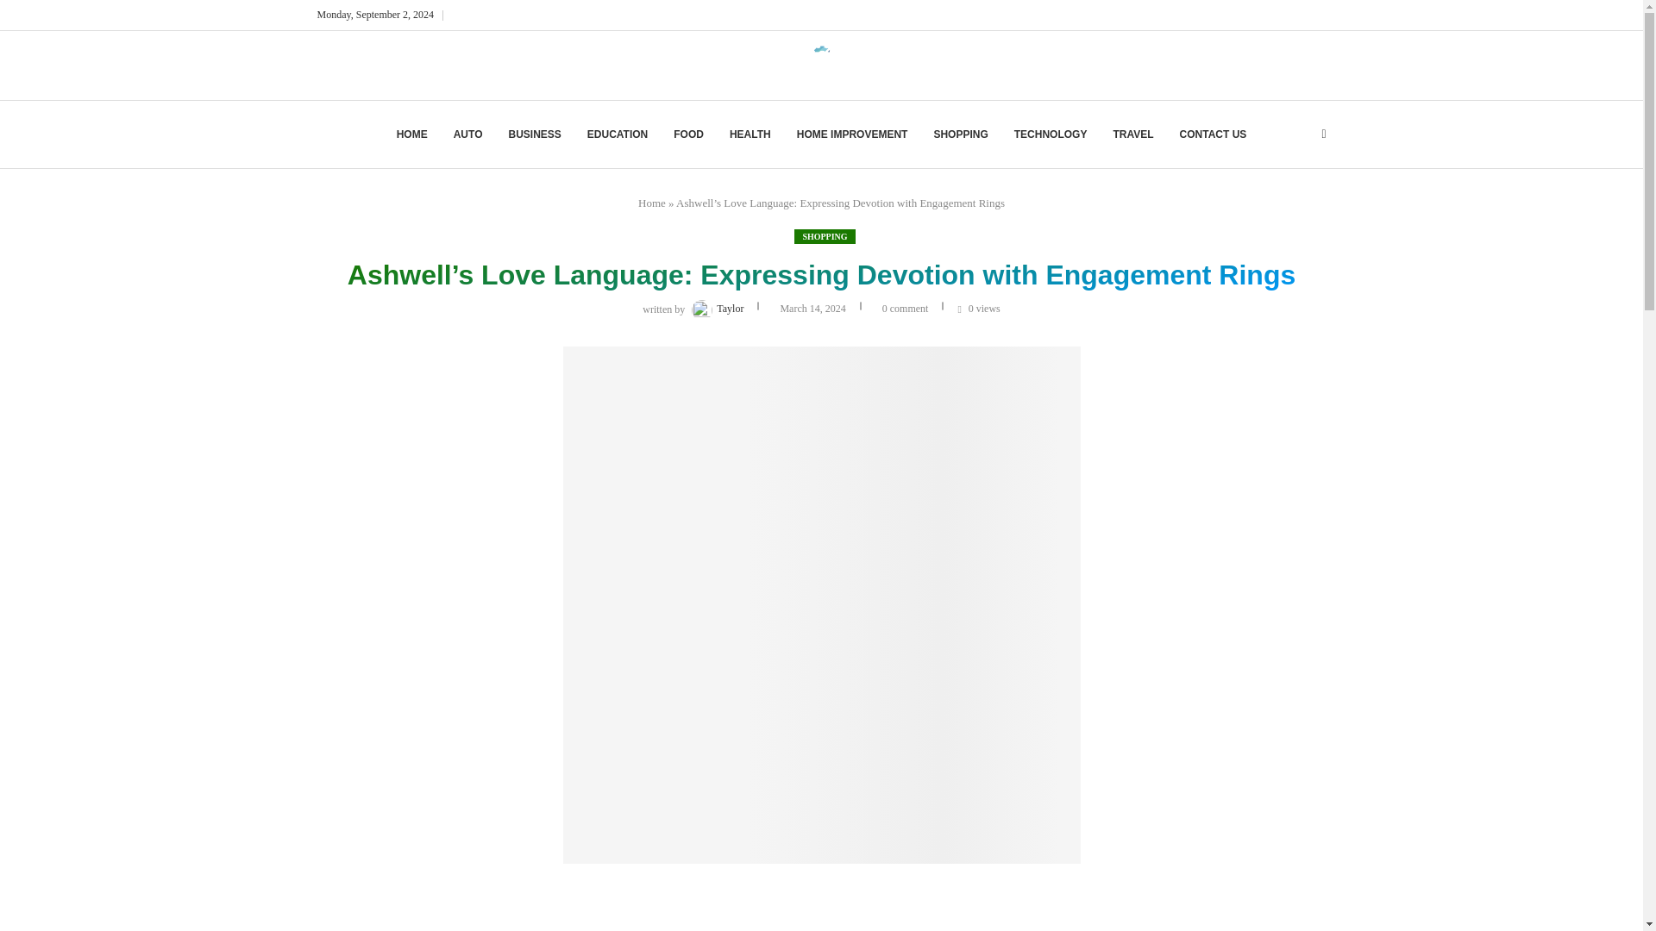 This screenshot has width=1656, height=931. Describe the element at coordinates (852, 134) in the screenshot. I see `HOME IMPROVEMENT` at that location.